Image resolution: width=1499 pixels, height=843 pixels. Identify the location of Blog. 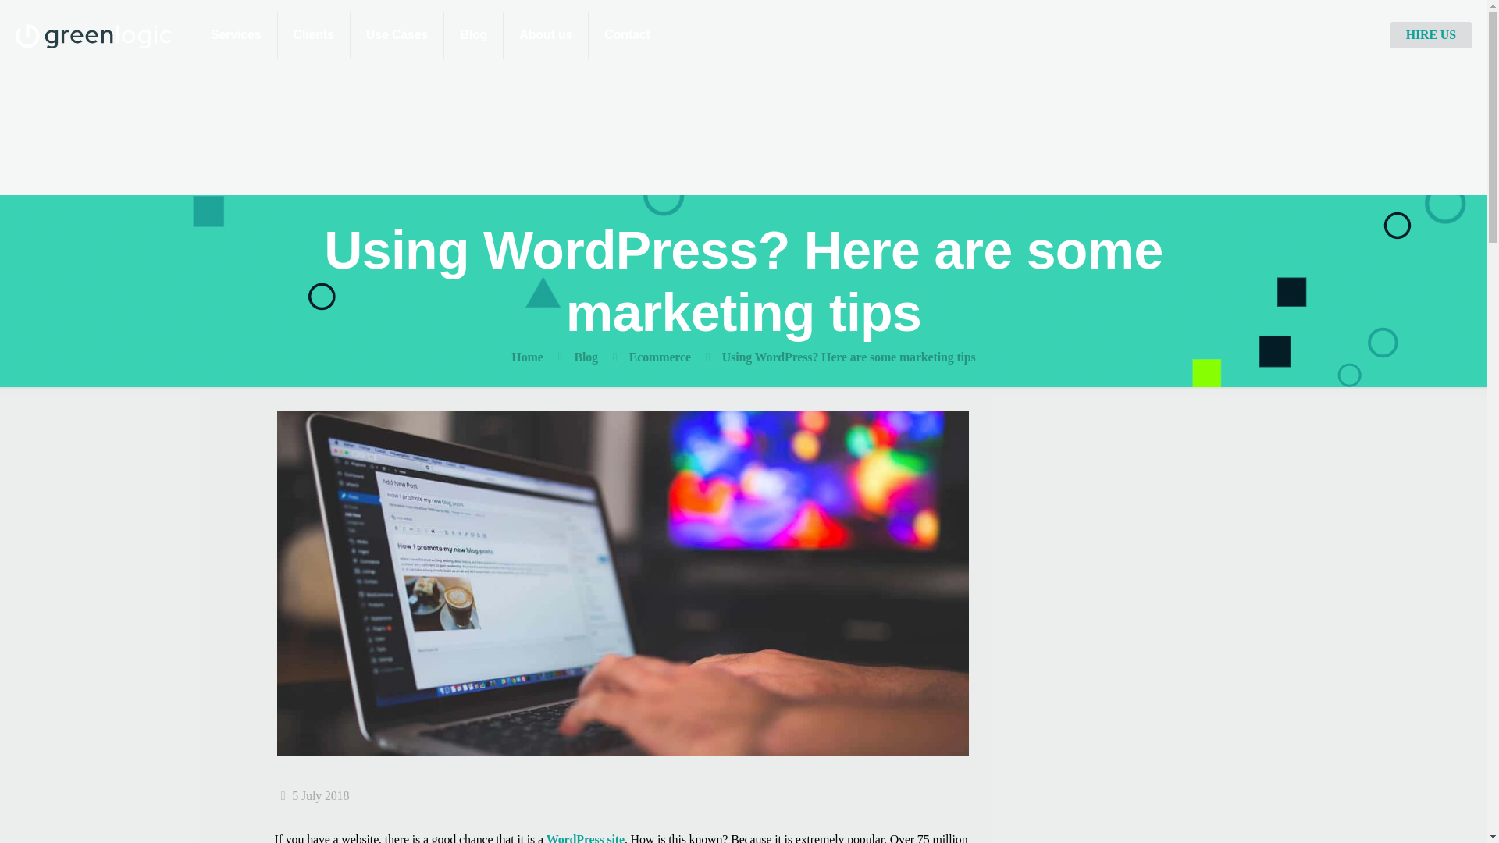
(586, 357).